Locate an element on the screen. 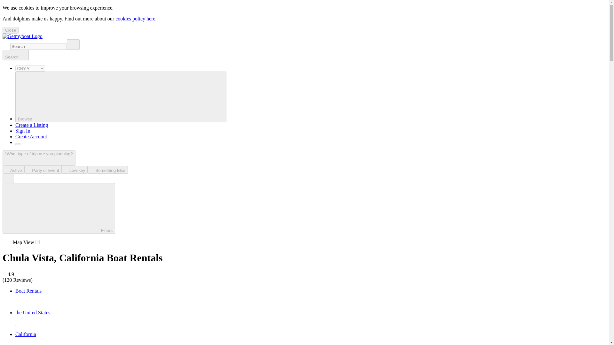 This screenshot has width=614, height=345. Something Else is located at coordinates (107, 170).